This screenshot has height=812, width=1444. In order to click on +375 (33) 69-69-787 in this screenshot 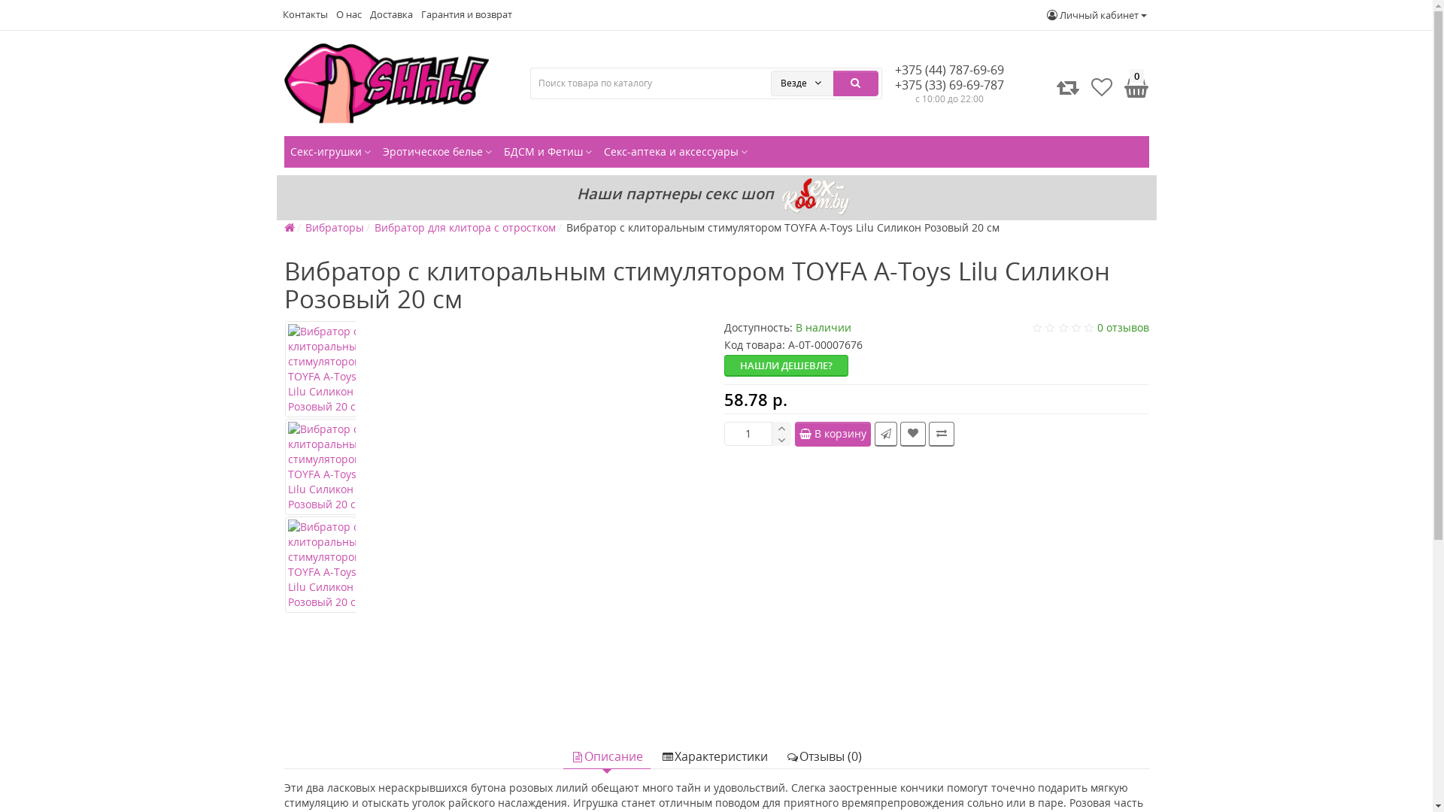, I will do `click(949, 85)`.